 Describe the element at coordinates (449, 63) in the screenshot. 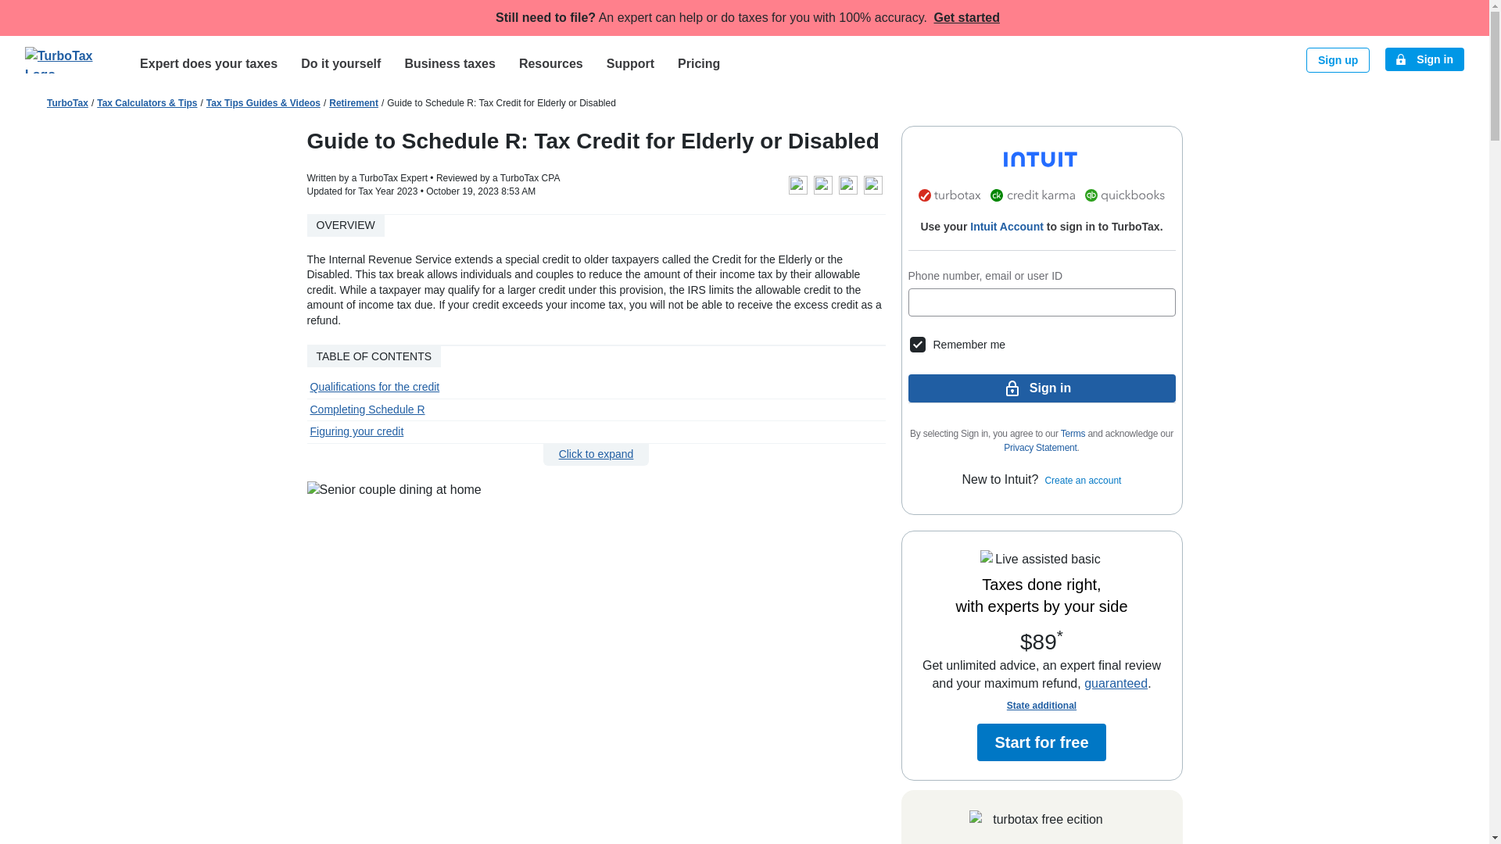

I see `Business taxes` at that location.